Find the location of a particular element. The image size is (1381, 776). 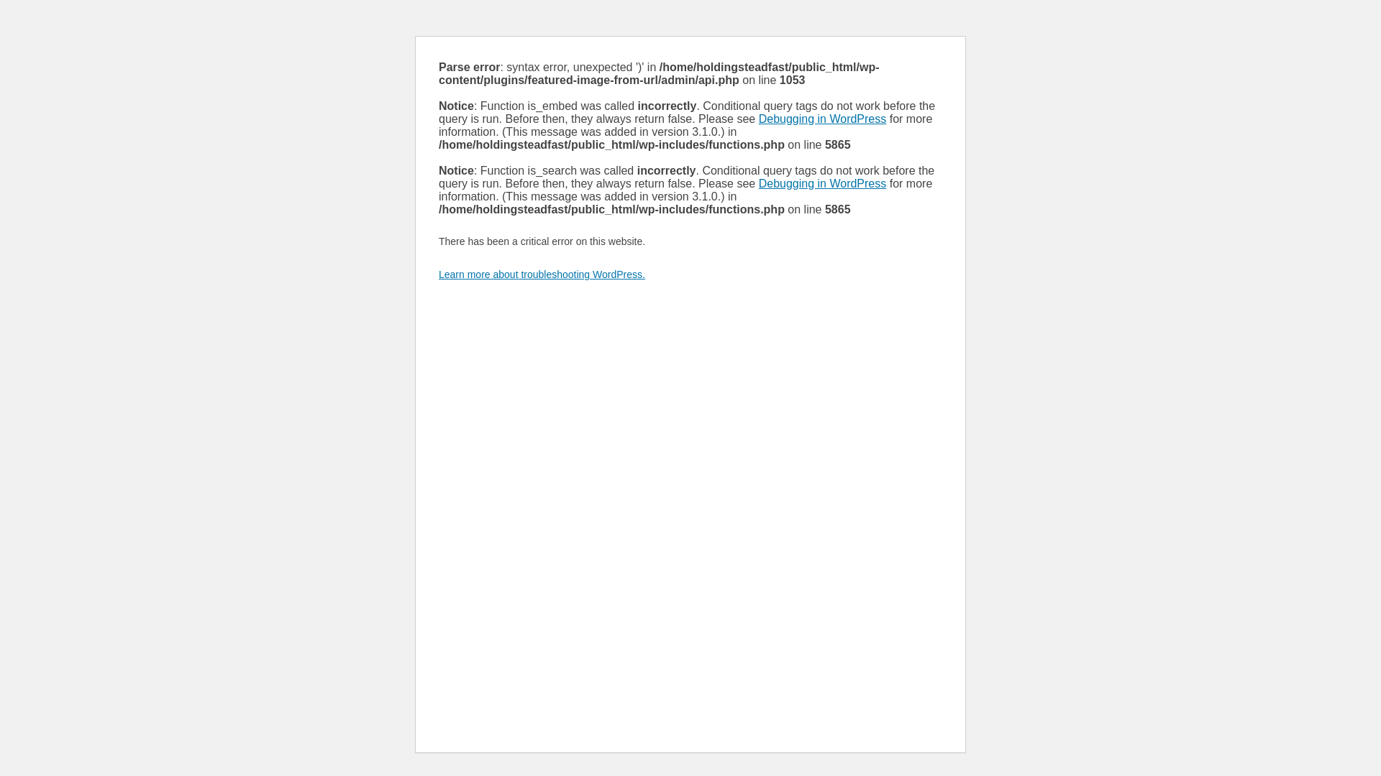

Debugging in WordPress is located at coordinates (822, 183).